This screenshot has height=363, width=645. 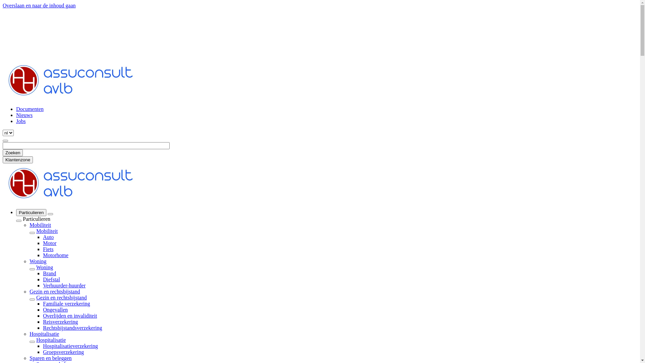 I want to click on Diefstal, so click(x=52, y=280).